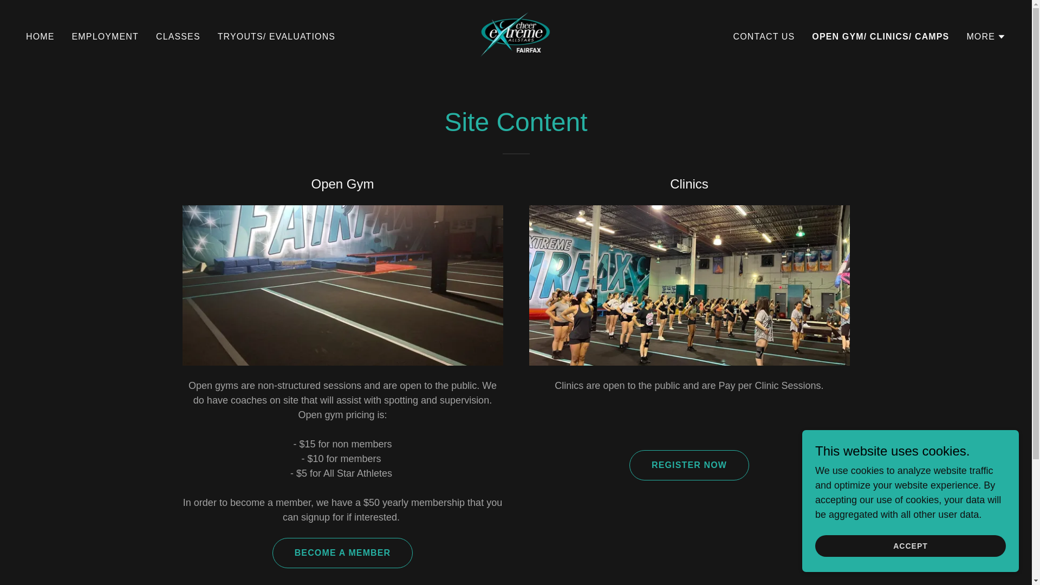 The image size is (1040, 585). What do you see at coordinates (40, 37) in the screenshot?
I see `HOME` at bounding box center [40, 37].